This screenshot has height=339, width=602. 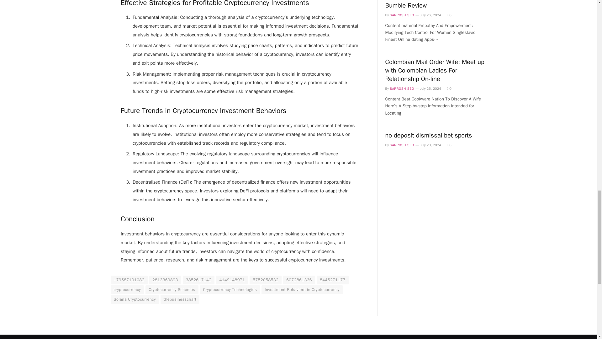 I want to click on 4149148971, so click(x=232, y=280).